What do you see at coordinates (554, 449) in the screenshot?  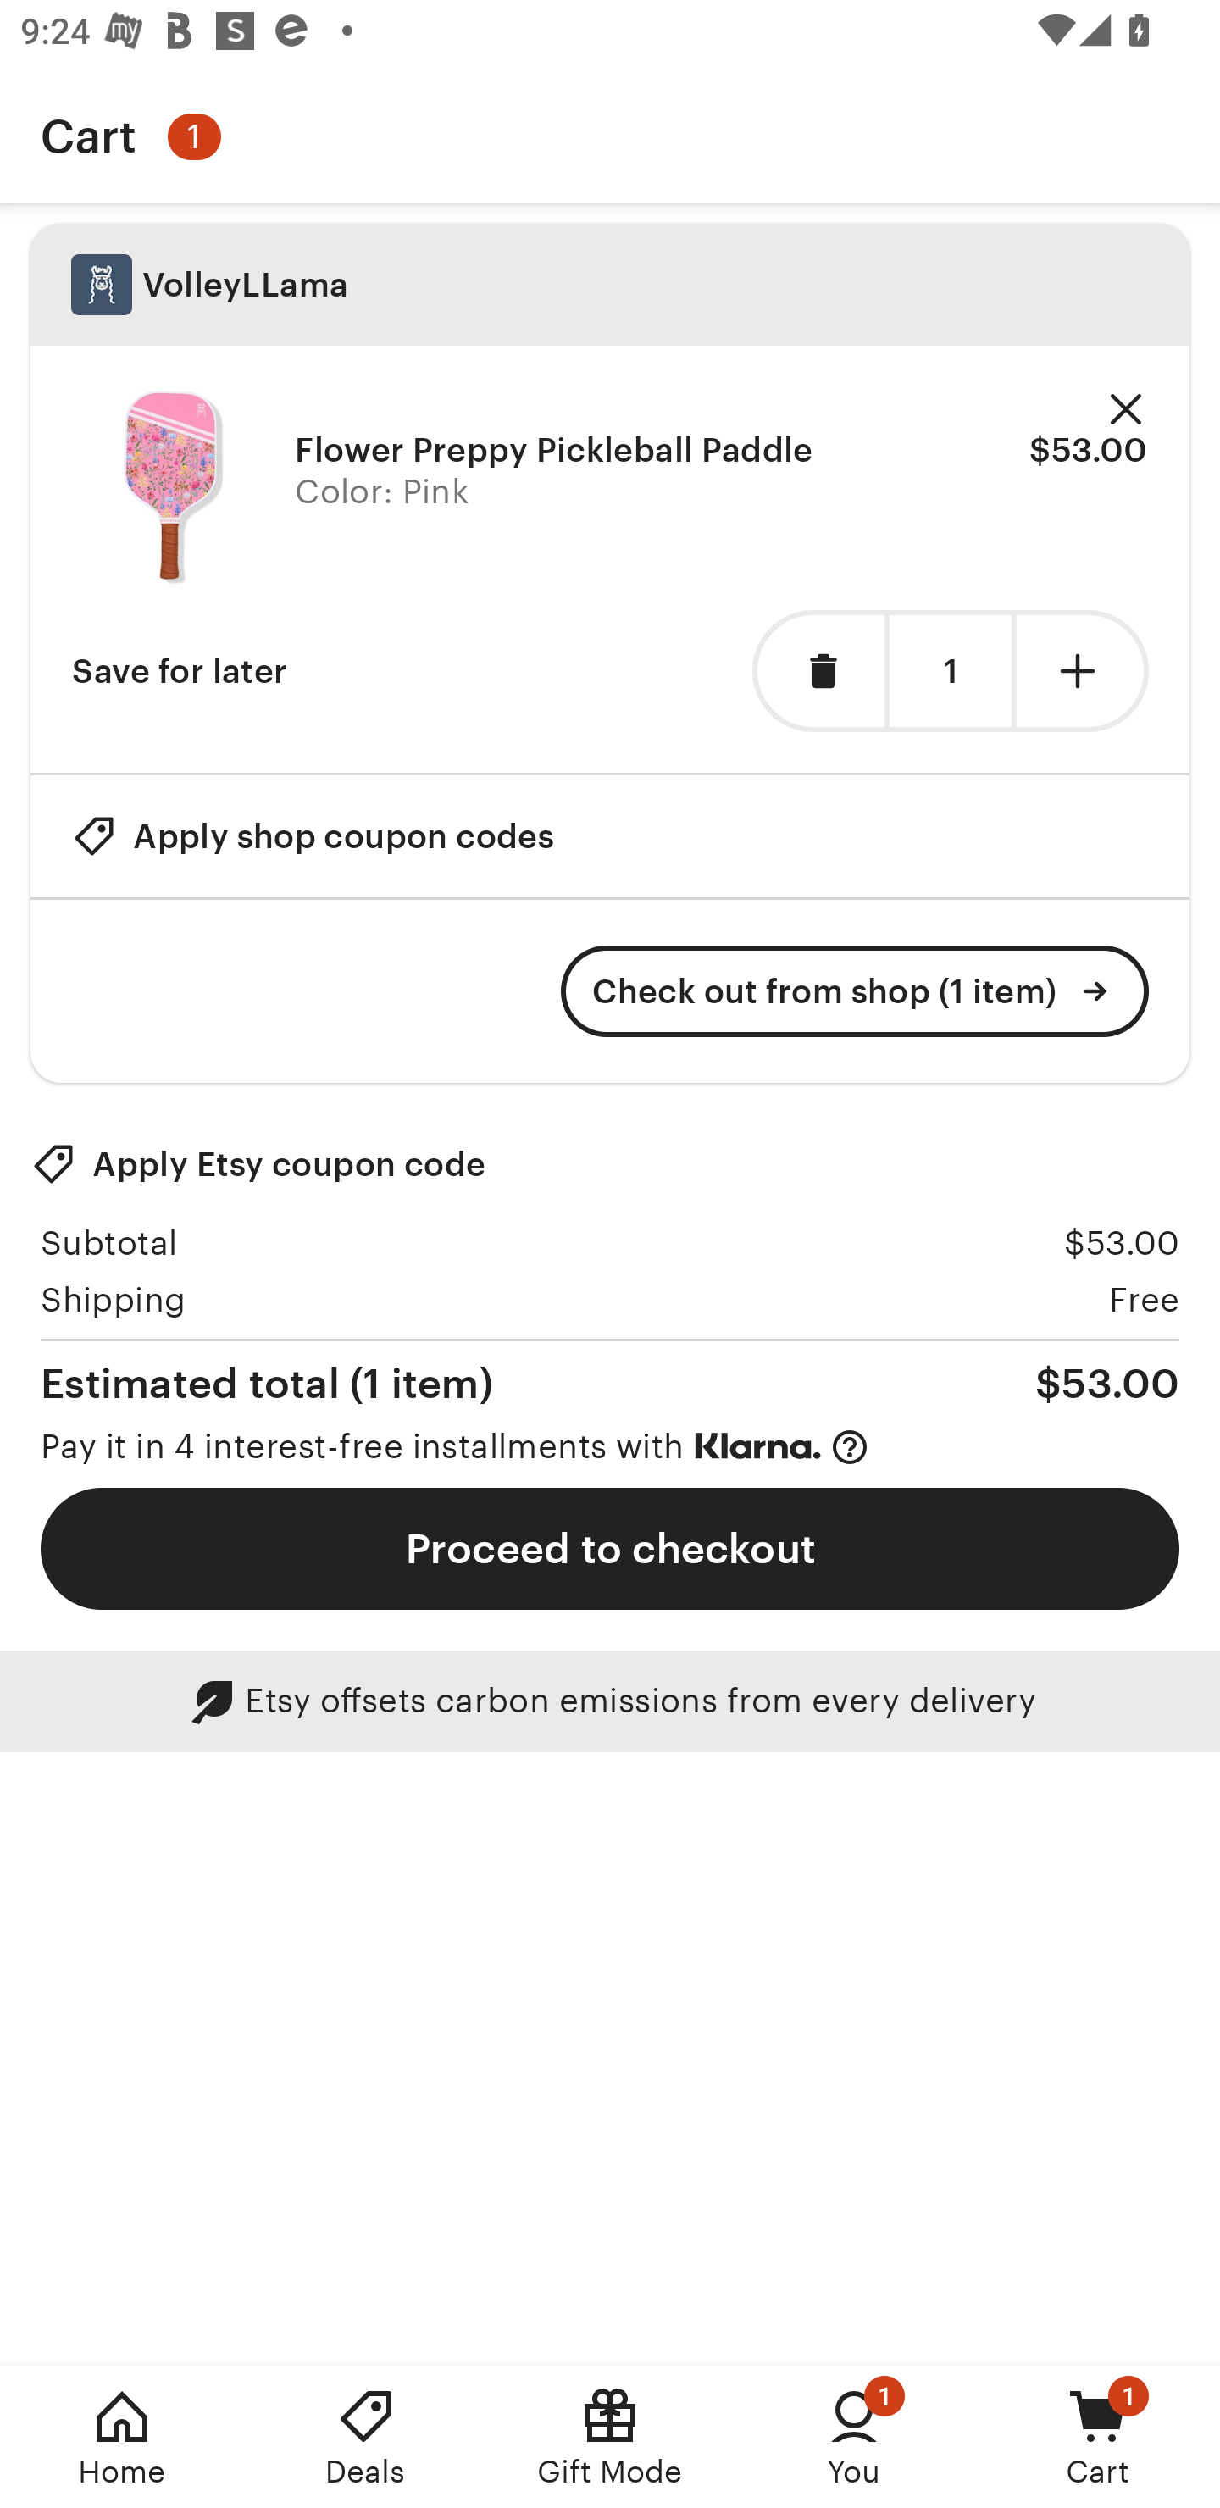 I see `Flower Preppy Pickleball Paddle` at bounding box center [554, 449].